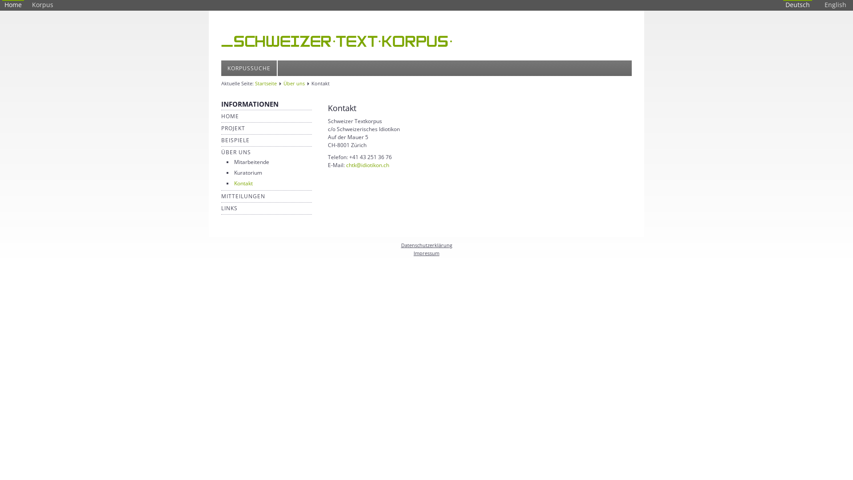  I want to click on Startseite, so click(266, 84).